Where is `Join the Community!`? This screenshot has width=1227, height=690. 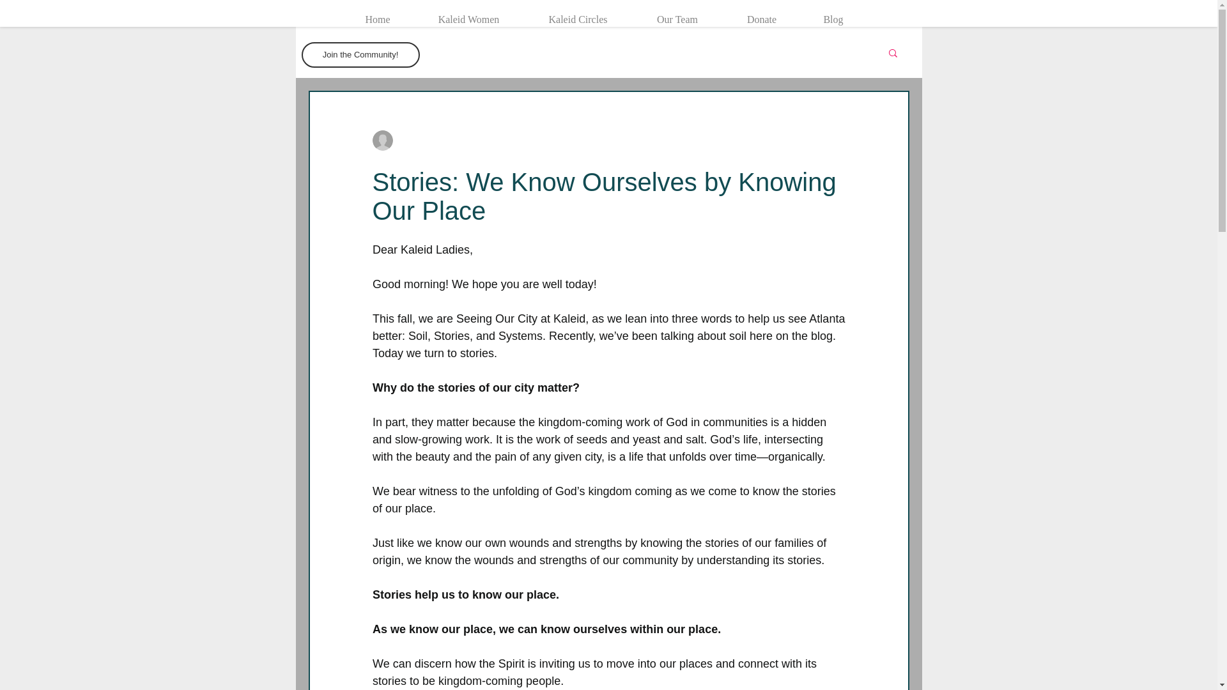 Join the Community! is located at coordinates (360, 54).